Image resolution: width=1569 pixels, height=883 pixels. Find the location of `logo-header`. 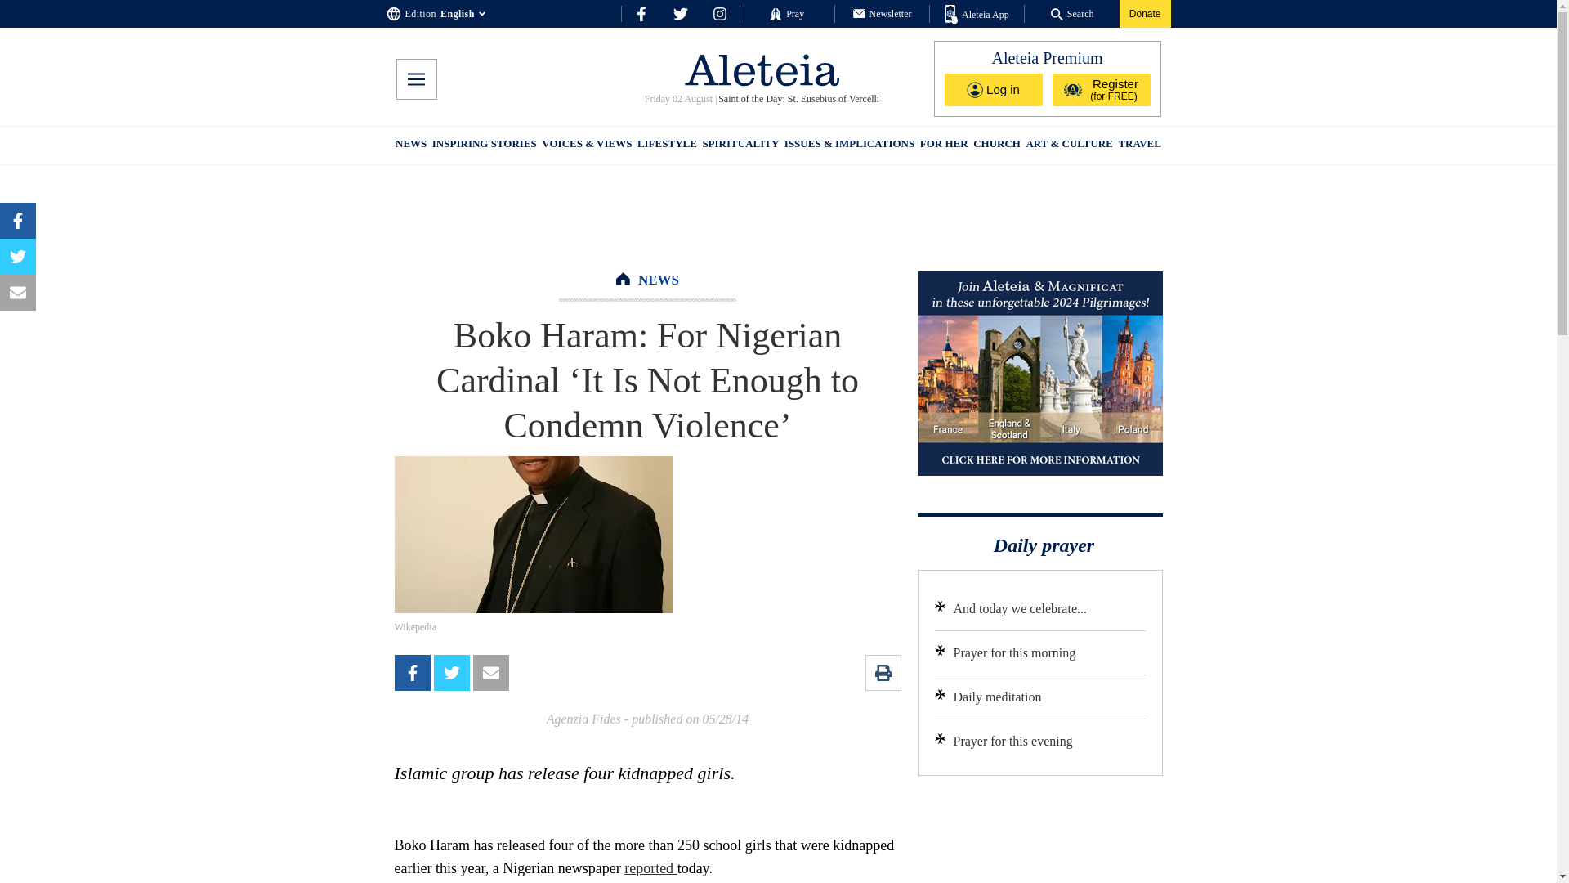

logo-header is located at coordinates (762, 69).